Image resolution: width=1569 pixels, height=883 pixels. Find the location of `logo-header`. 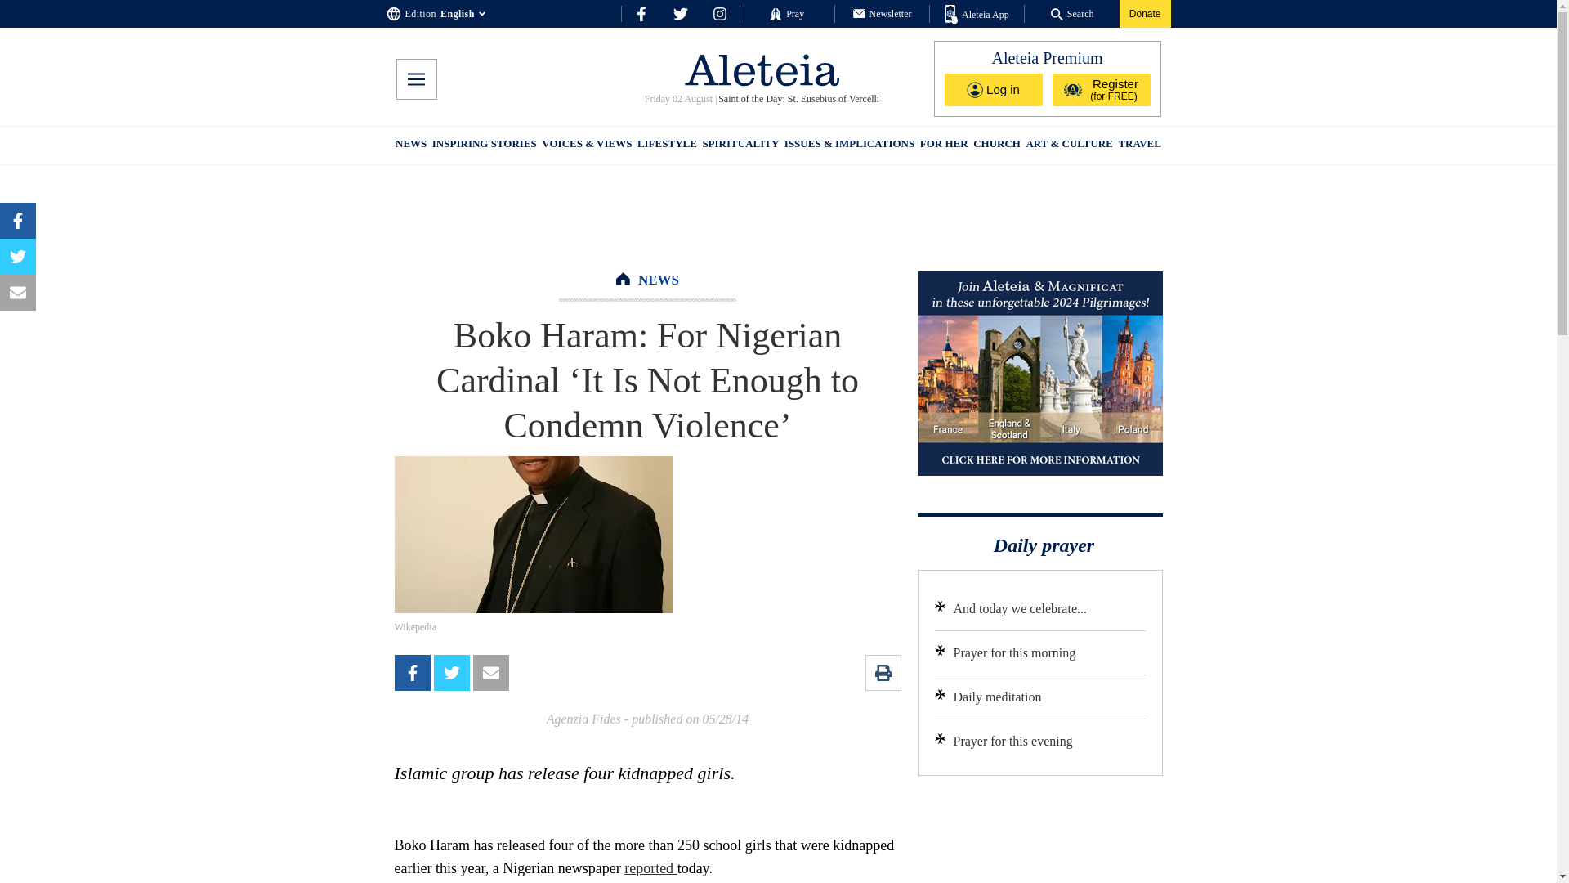

logo-header is located at coordinates (762, 69).